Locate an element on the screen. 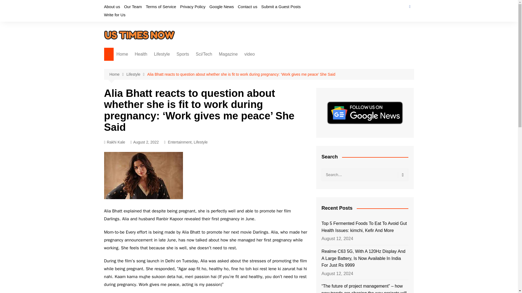 This screenshot has width=522, height=293. Our Team is located at coordinates (133, 7).